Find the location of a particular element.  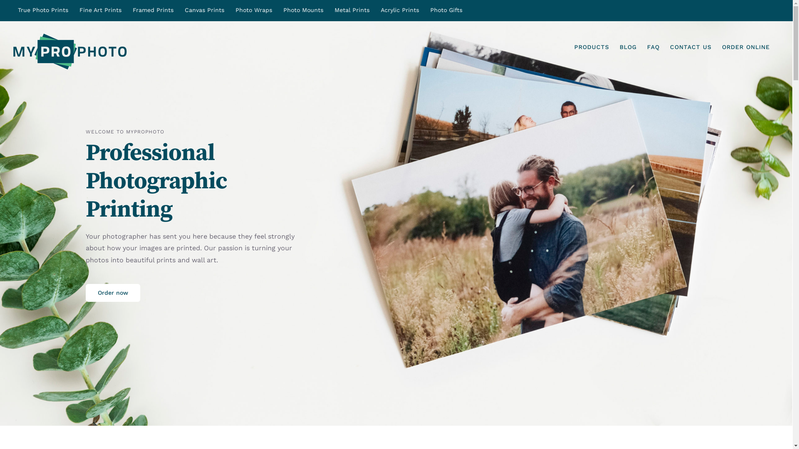

PRODUCTS is located at coordinates (592, 47).